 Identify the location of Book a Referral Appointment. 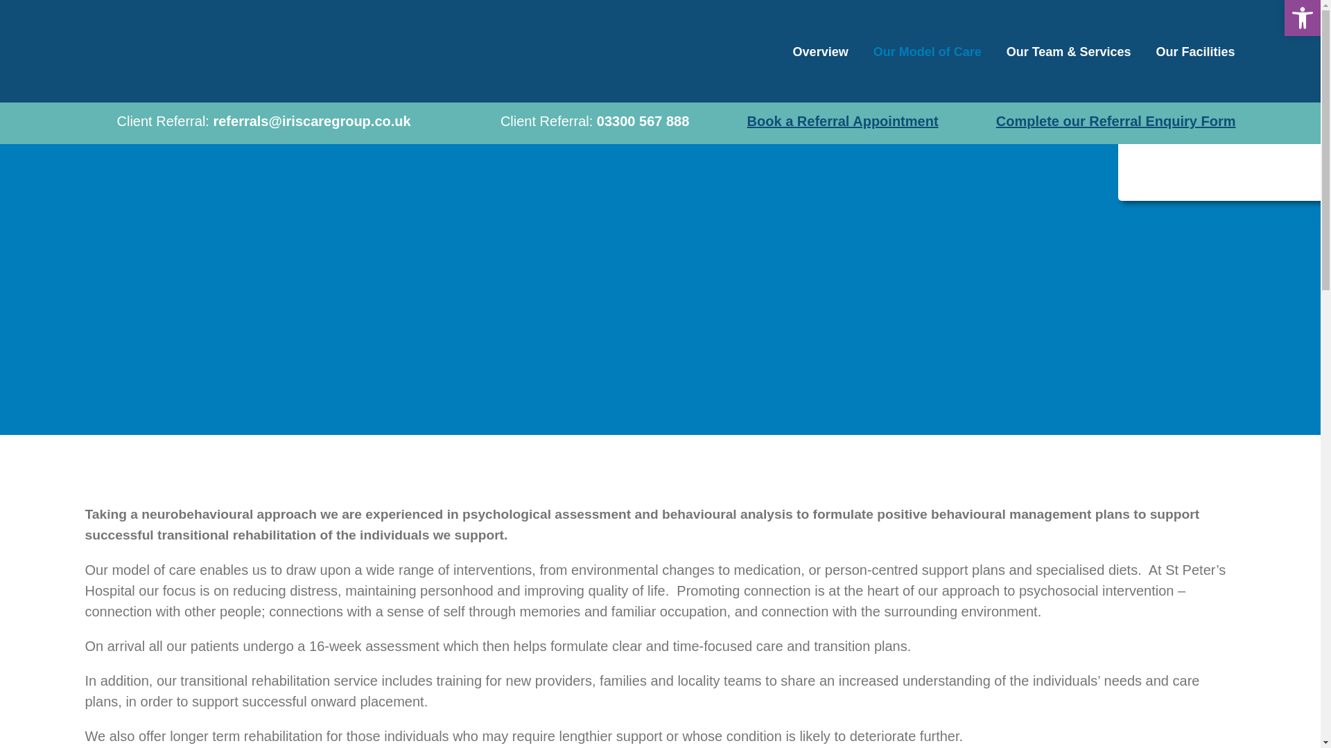
(842, 121).